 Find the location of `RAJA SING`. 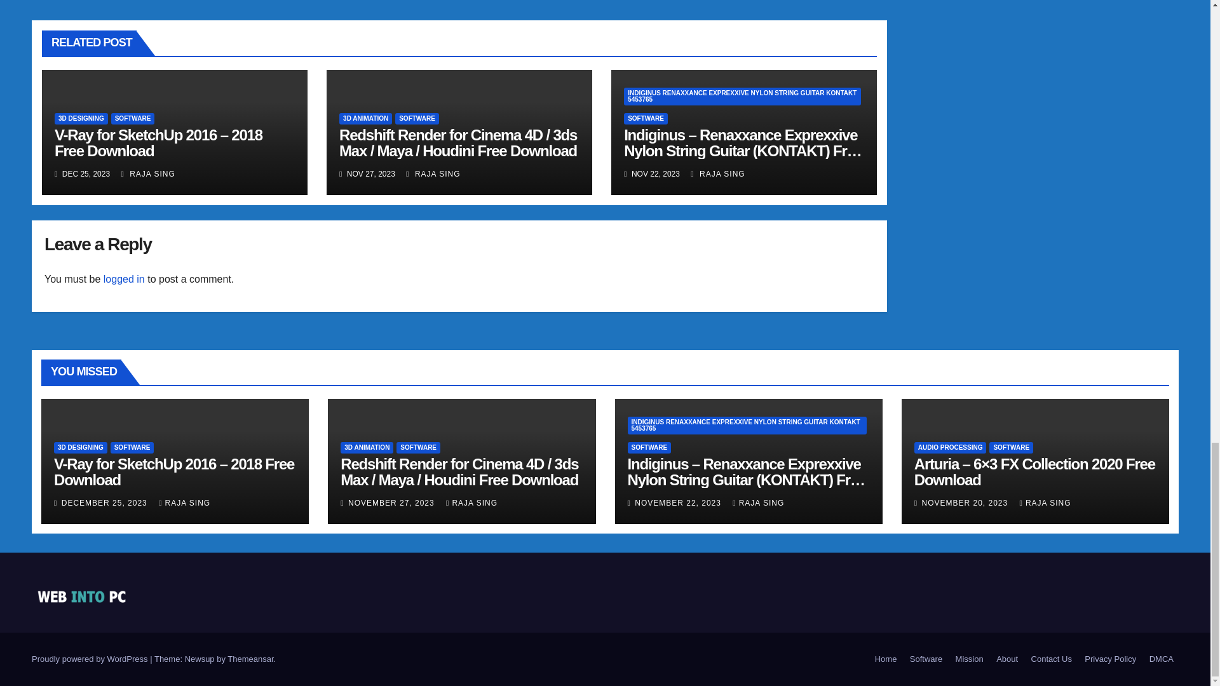

RAJA SING is located at coordinates (433, 173).